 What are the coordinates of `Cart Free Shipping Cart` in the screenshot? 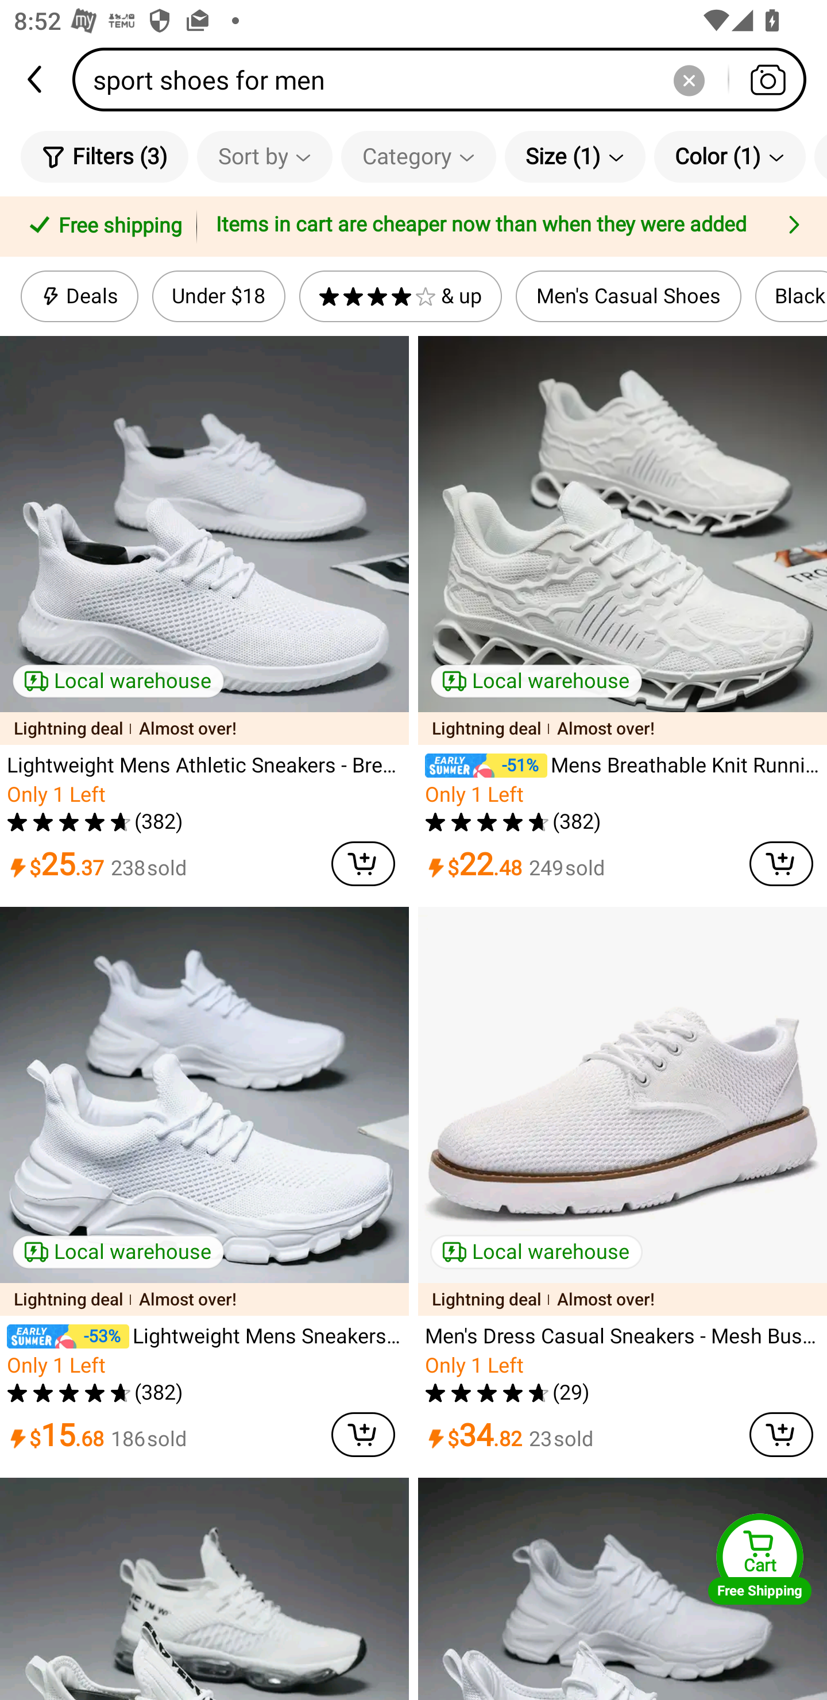 It's located at (760, 1559).